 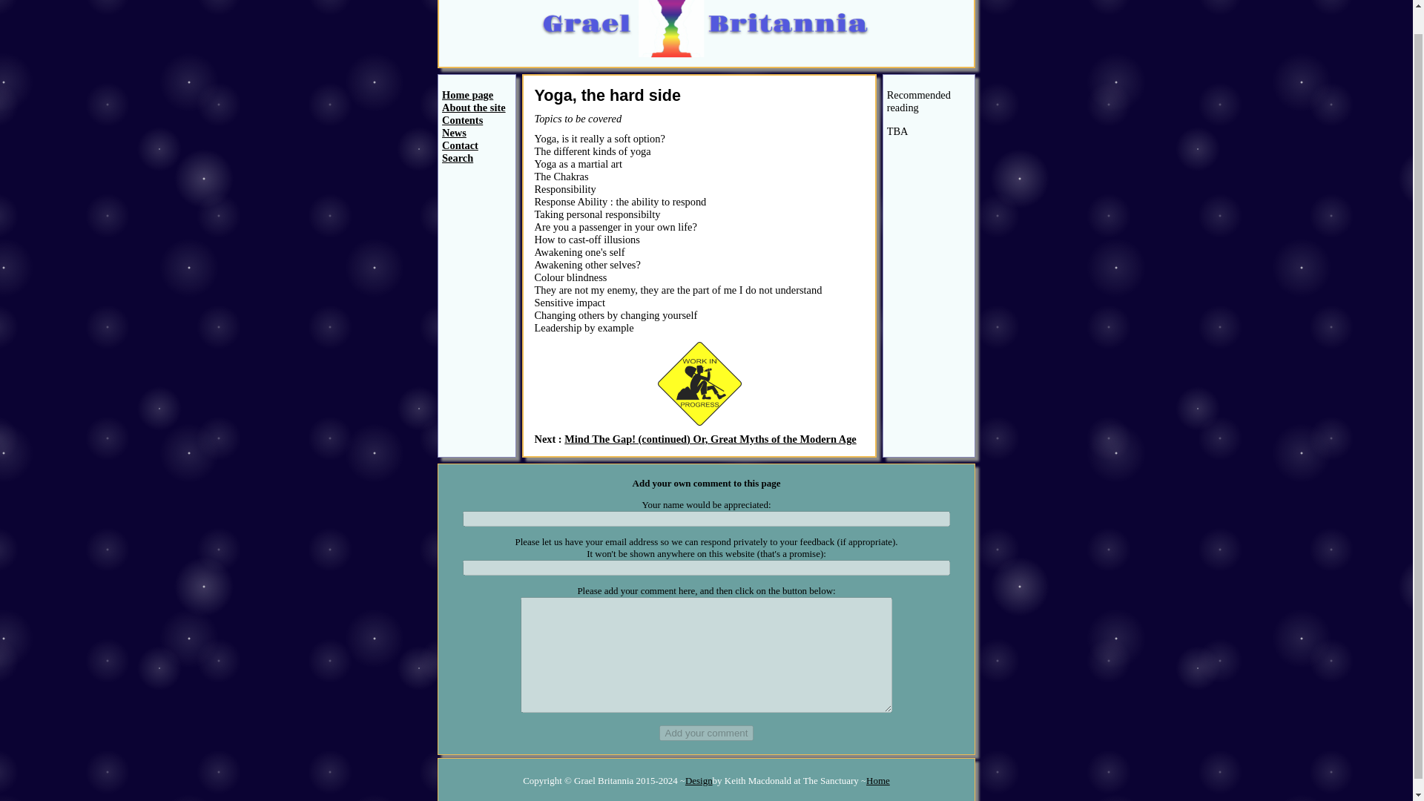 What do you see at coordinates (473, 108) in the screenshot?
I see `About the site` at bounding box center [473, 108].